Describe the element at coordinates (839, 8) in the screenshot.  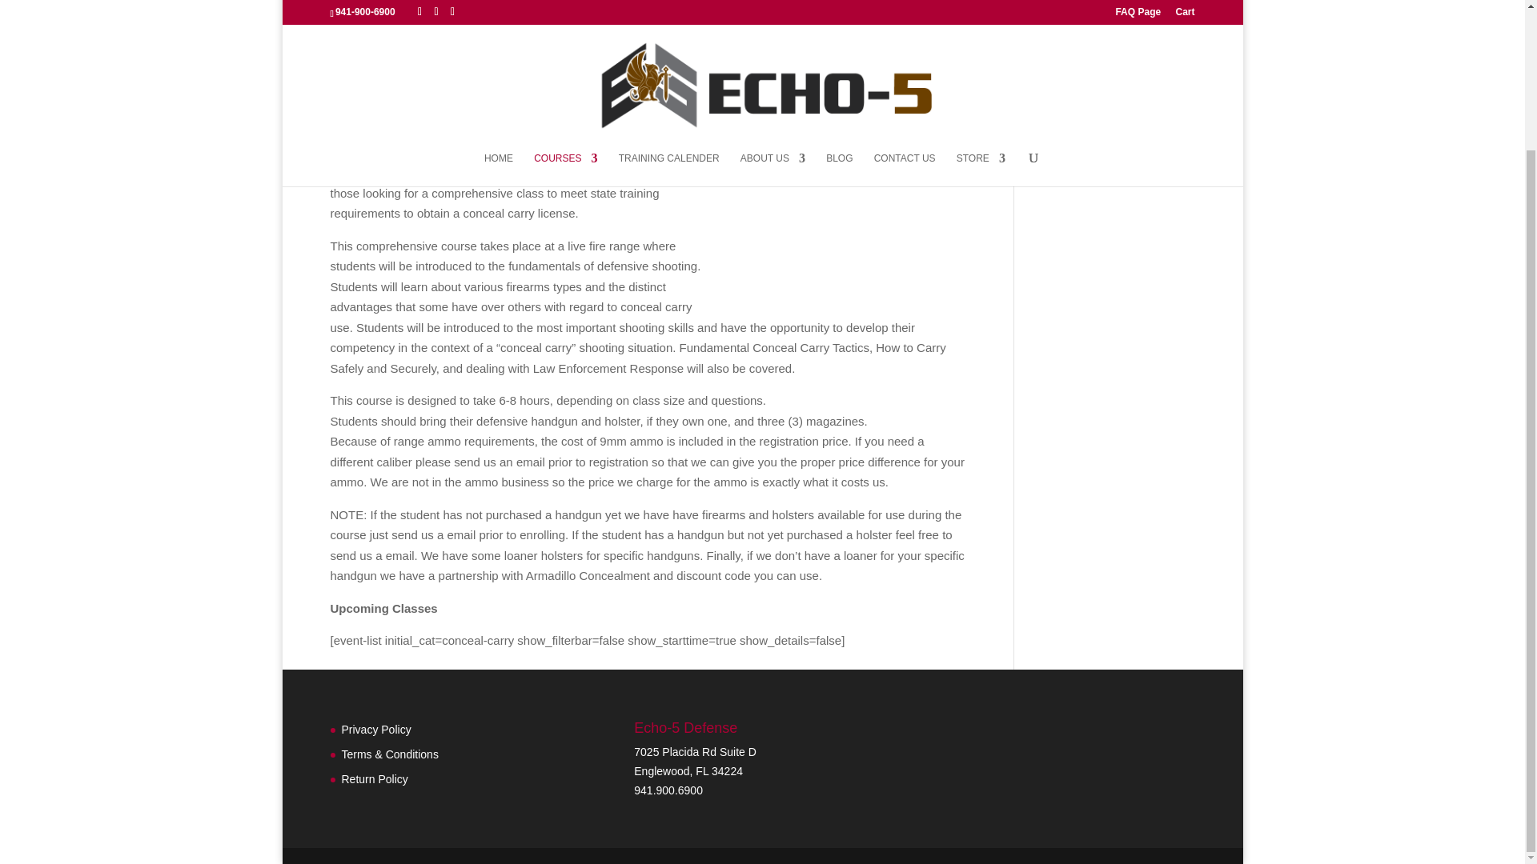
I see `BLOG` at that location.